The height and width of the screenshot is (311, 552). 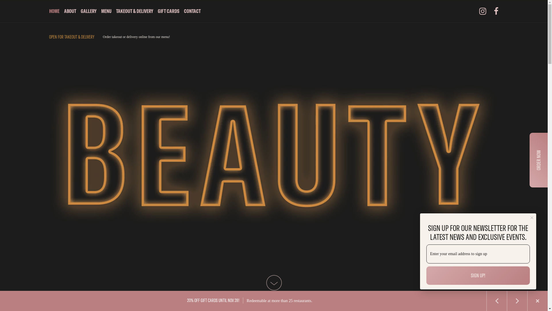 What do you see at coordinates (89, 11) in the screenshot?
I see `GALLERY` at bounding box center [89, 11].